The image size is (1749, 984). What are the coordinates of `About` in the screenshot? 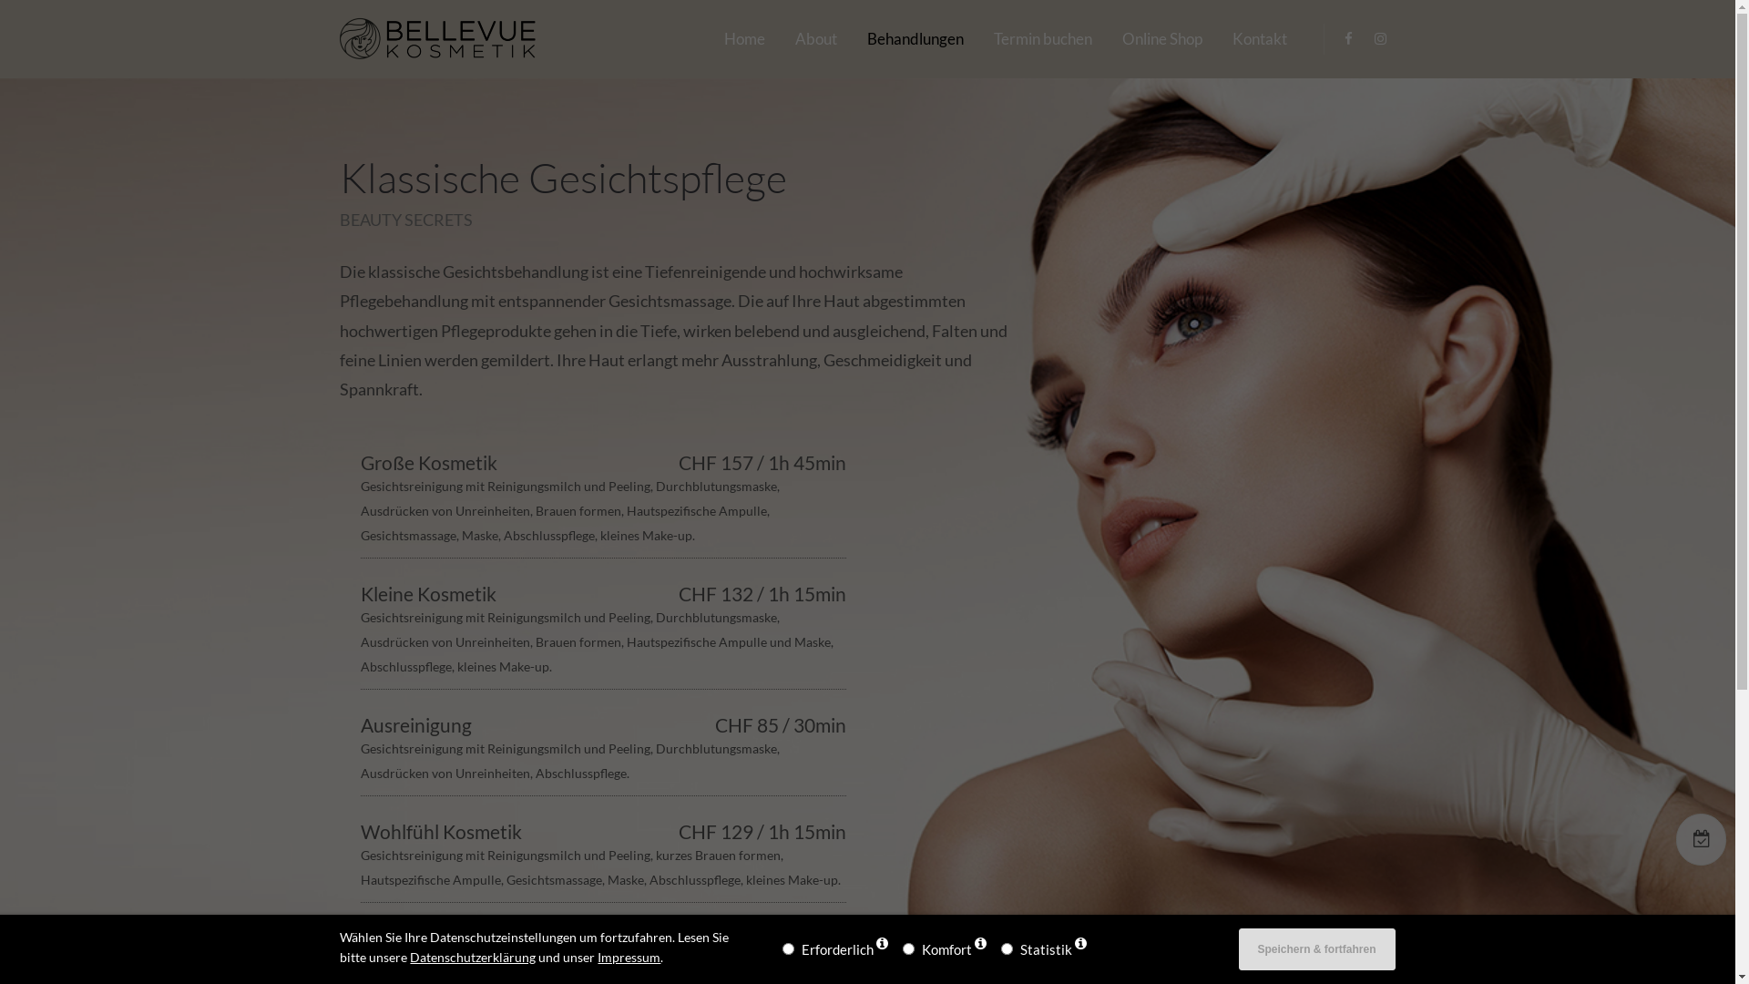 It's located at (815, 38).